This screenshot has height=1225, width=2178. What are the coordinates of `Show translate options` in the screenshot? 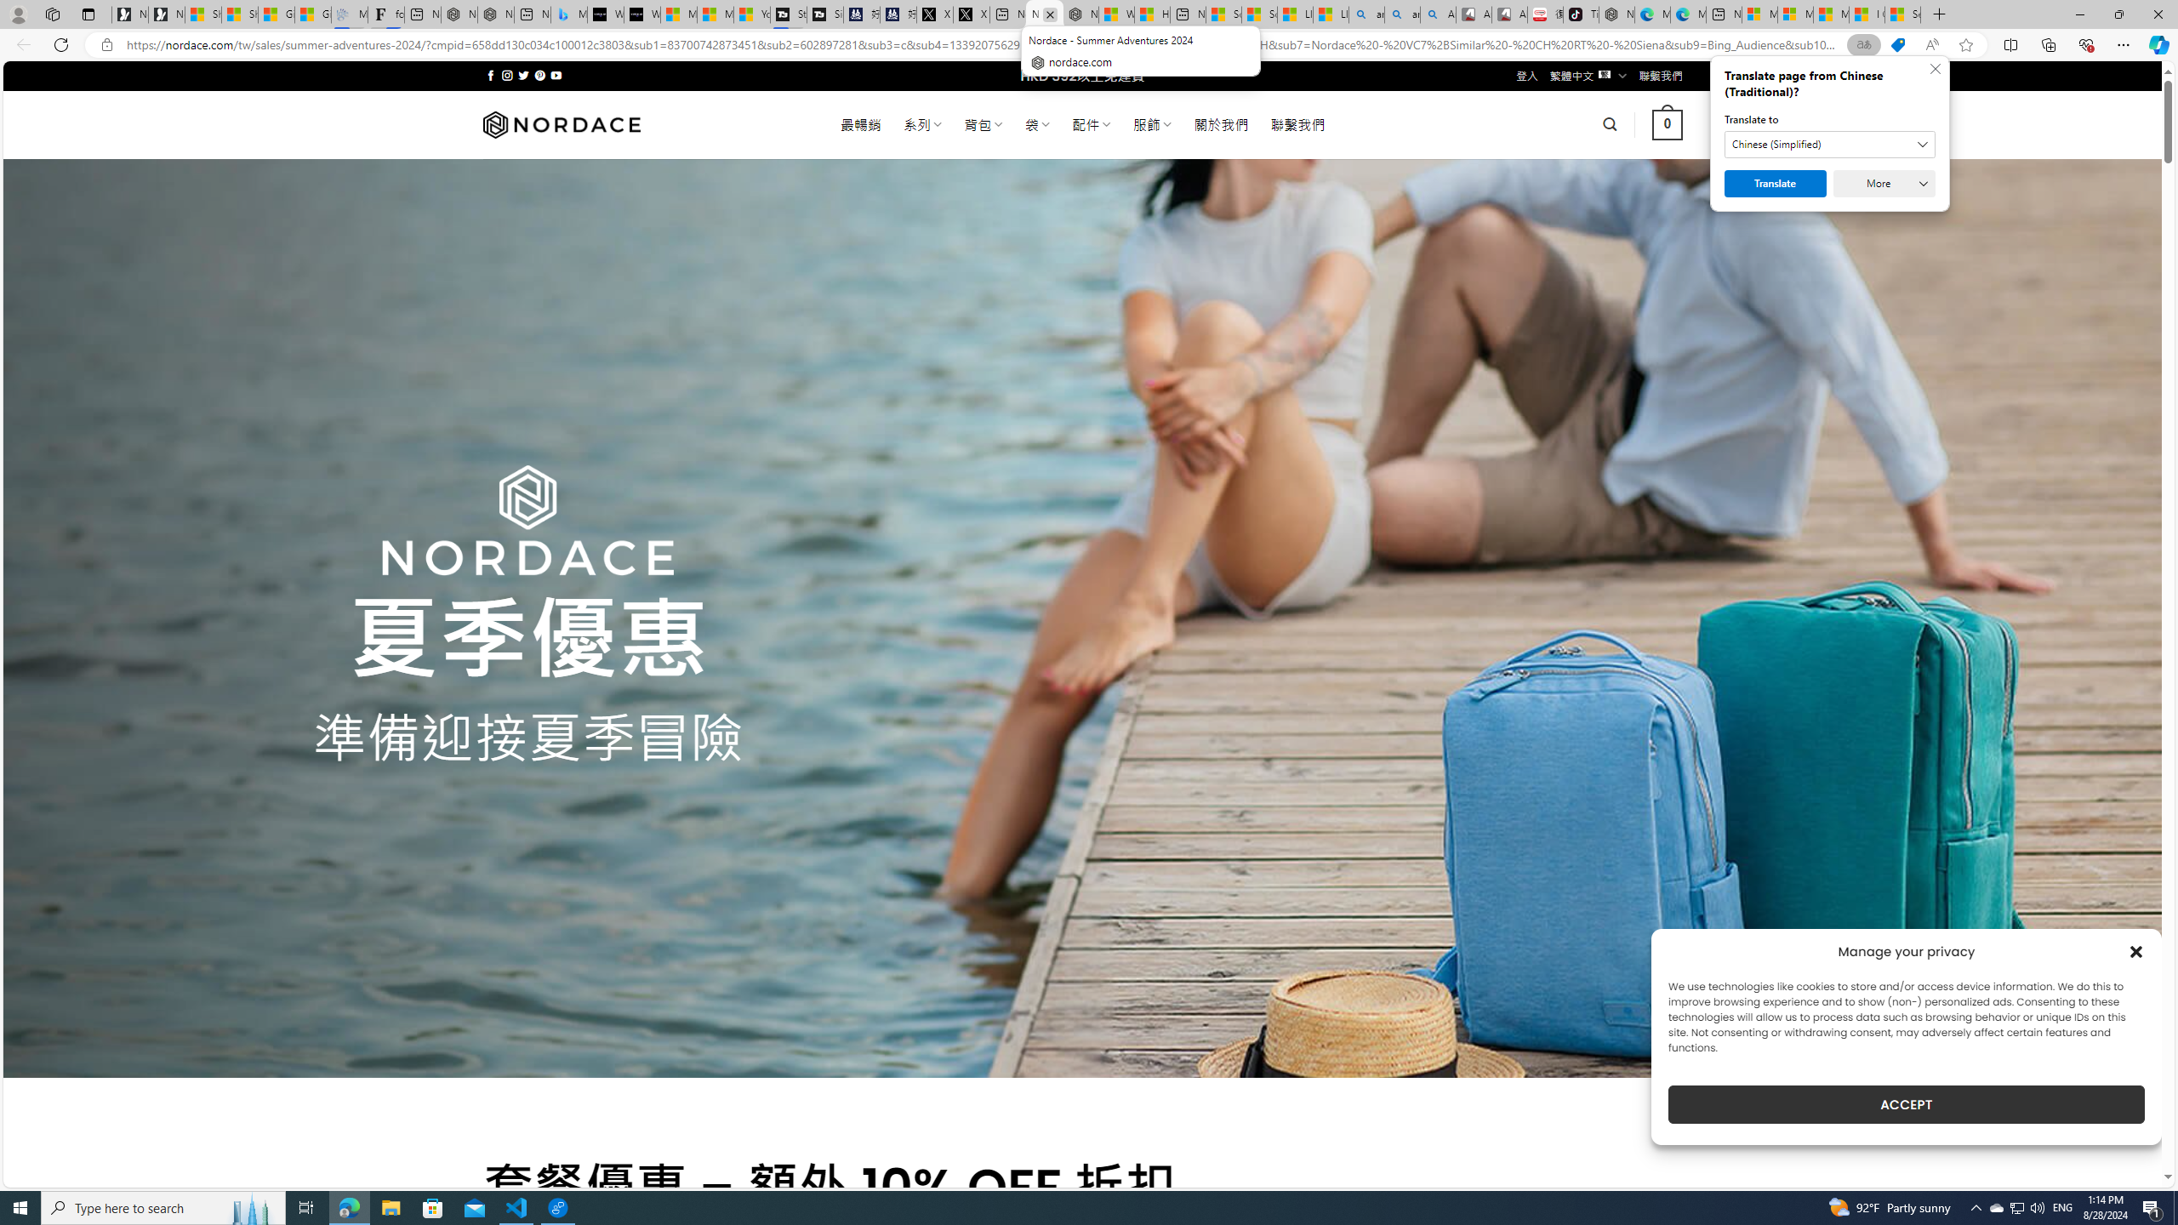 It's located at (1863, 45).